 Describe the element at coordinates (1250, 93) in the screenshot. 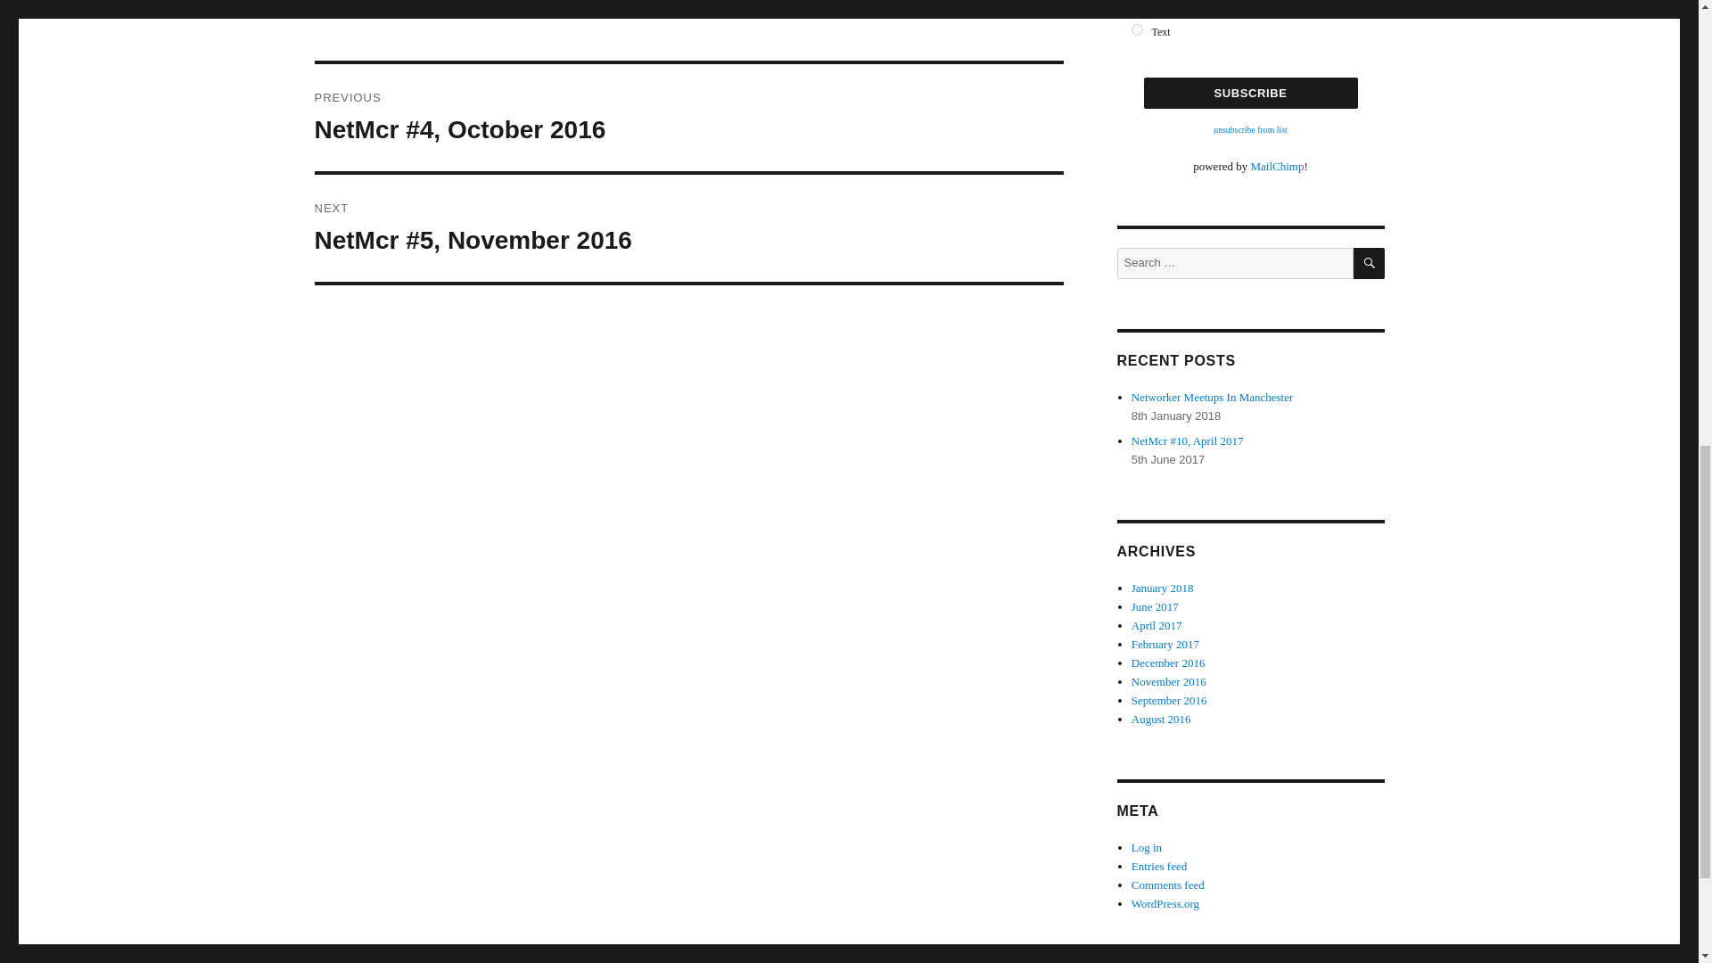

I see `Subscribe` at that location.